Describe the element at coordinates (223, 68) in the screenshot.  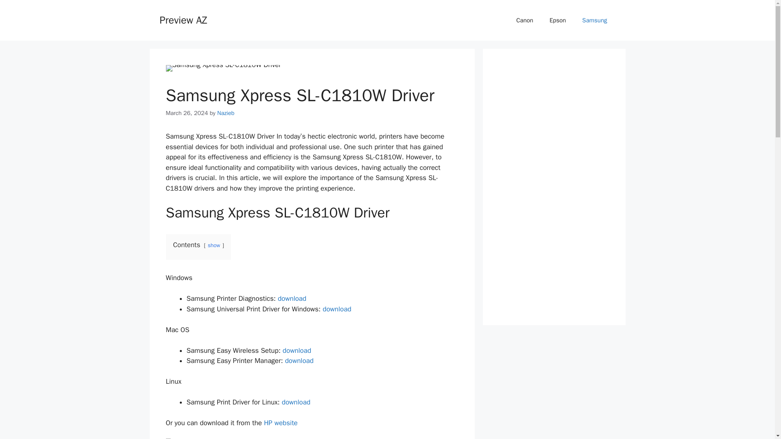
I see `Samsung Xpress SL-C1810W Driver` at that location.